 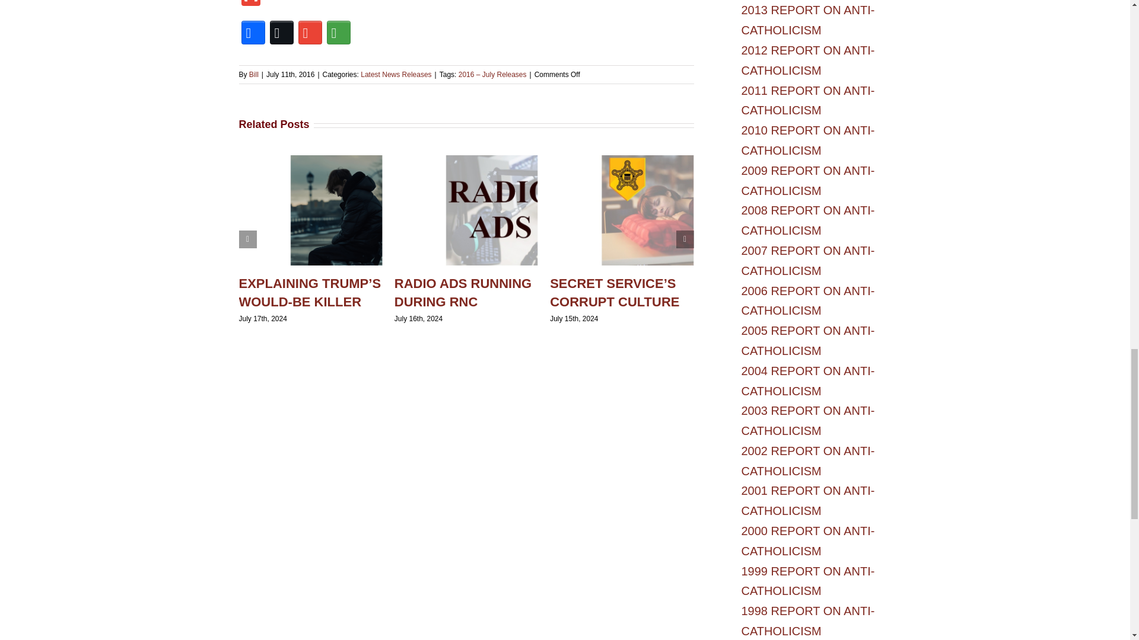 I want to click on Posts by Bill, so click(x=254, y=74).